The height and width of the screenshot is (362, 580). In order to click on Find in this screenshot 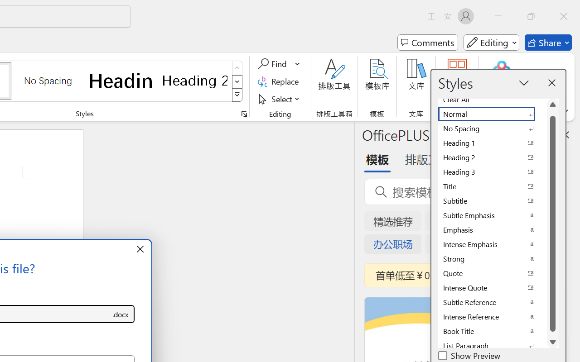, I will do `click(279, 64)`.